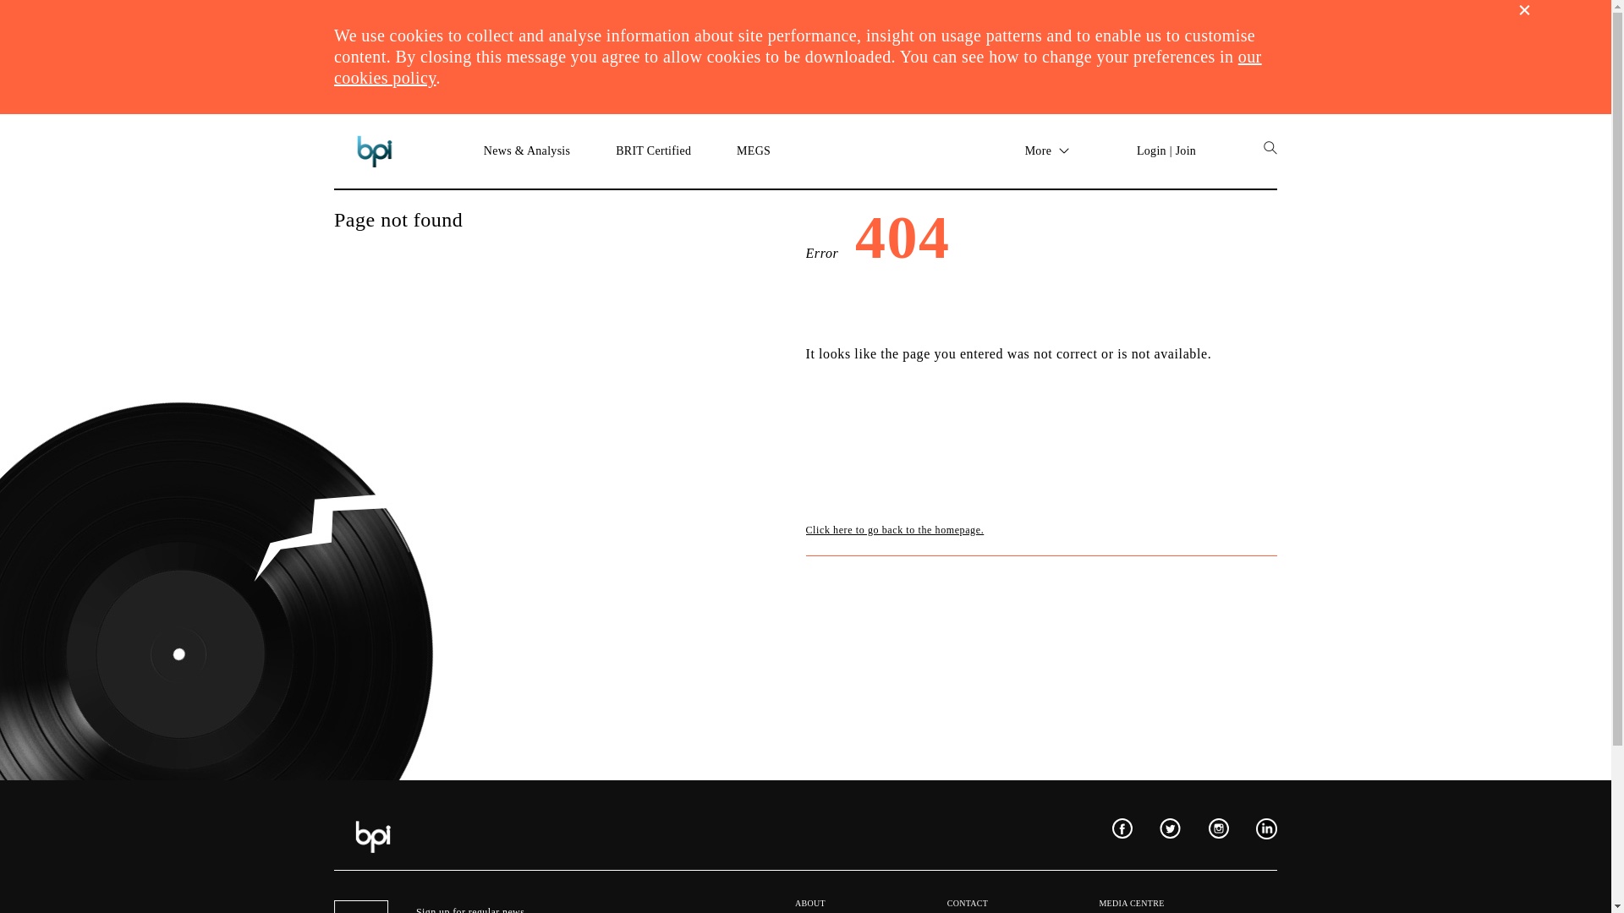 The image size is (1624, 913). I want to click on Login, so click(1151, 150).